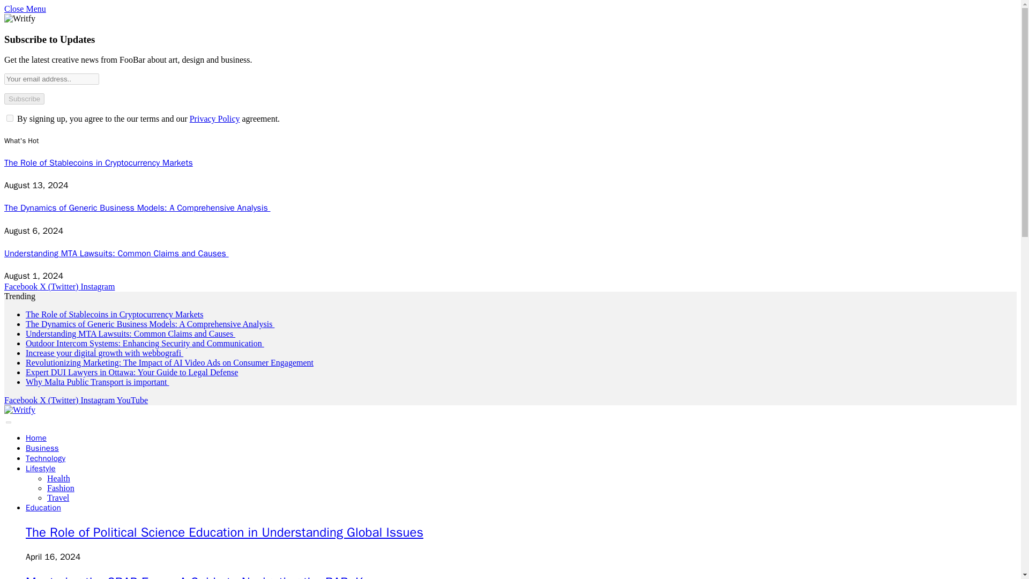 This screenshot has height=579, width=1029. What do you see at coordinates (21, 400) in the screenshot?
I see `Facebook` at bounding box center [21, 400].